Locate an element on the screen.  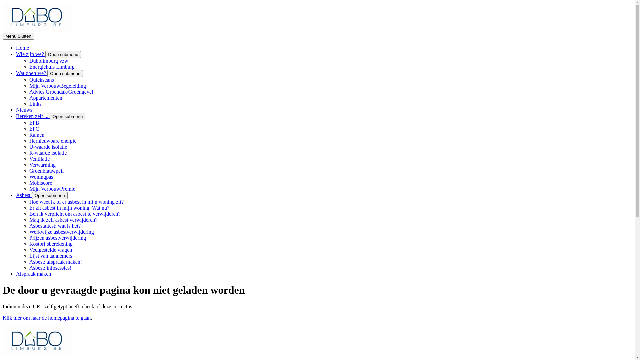
Asbest: infosessies! is located at coordinates (51, 268).